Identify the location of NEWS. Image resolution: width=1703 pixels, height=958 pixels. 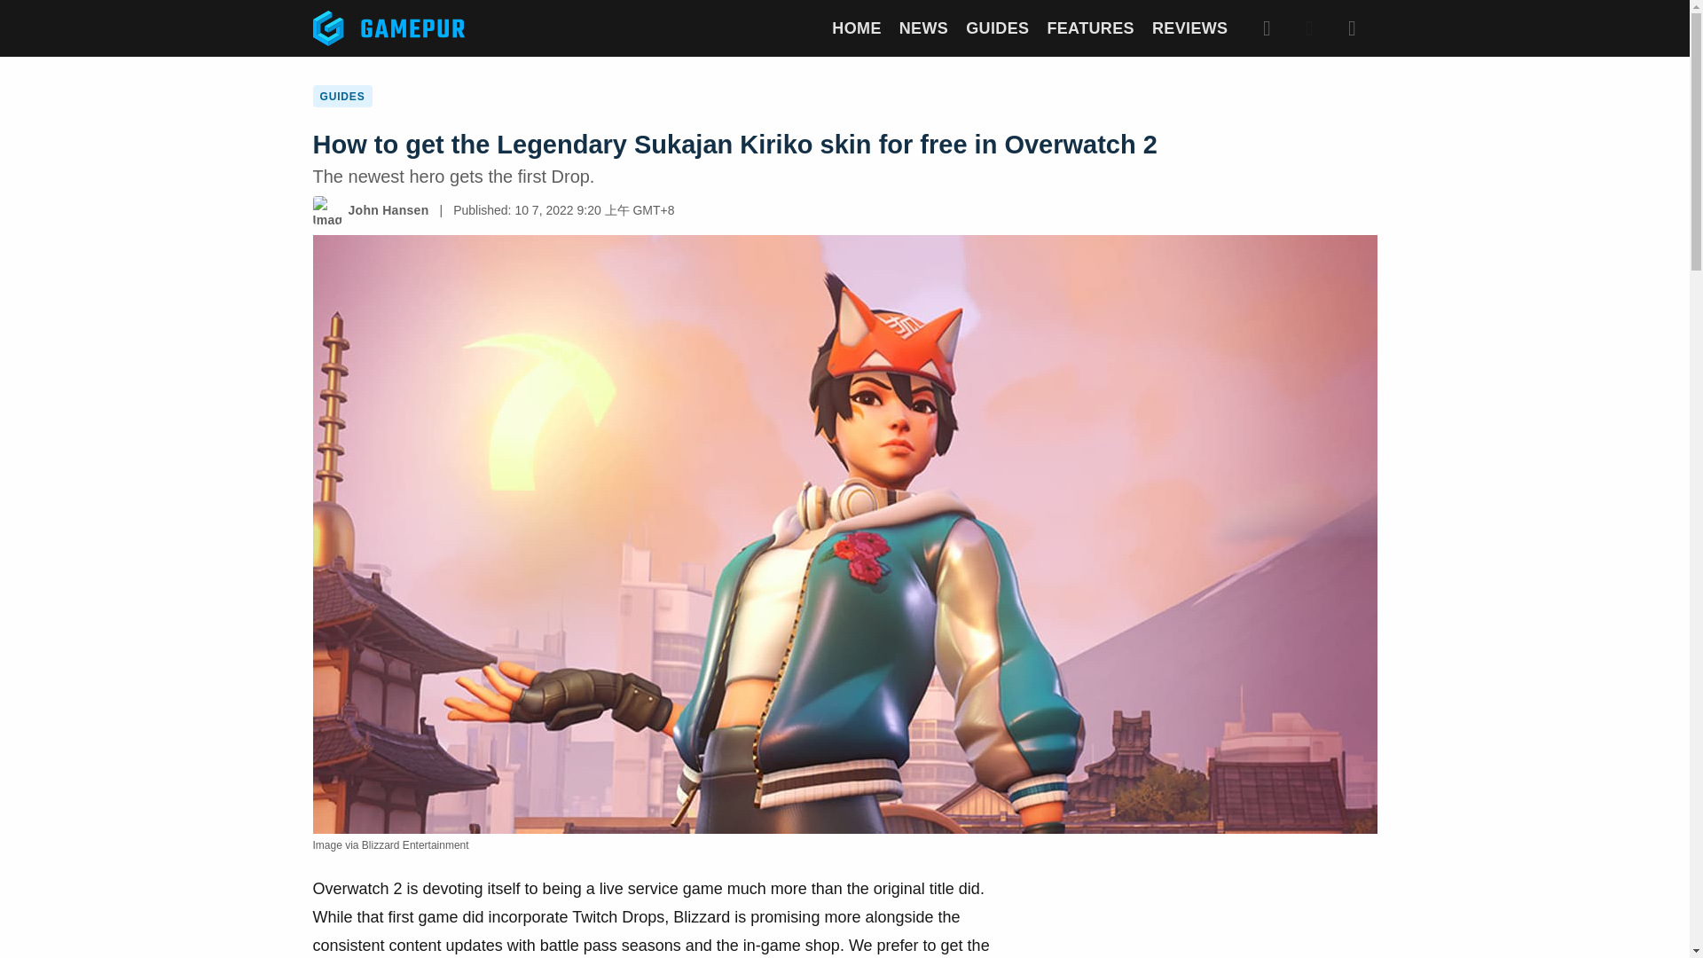
(923, 28).